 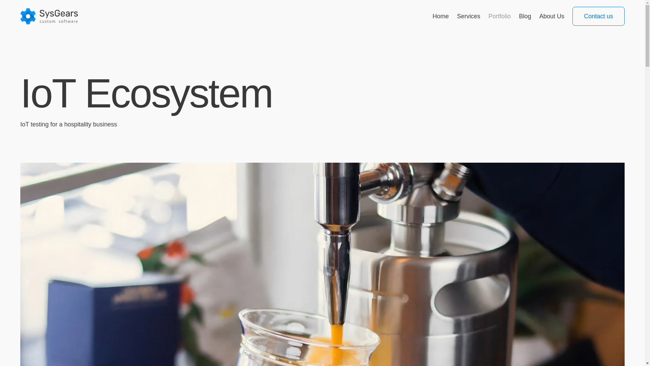 What do you see at coordinates (599, 16) in the screenshot?
I see `Contact us` at bounding box center [599, 16].